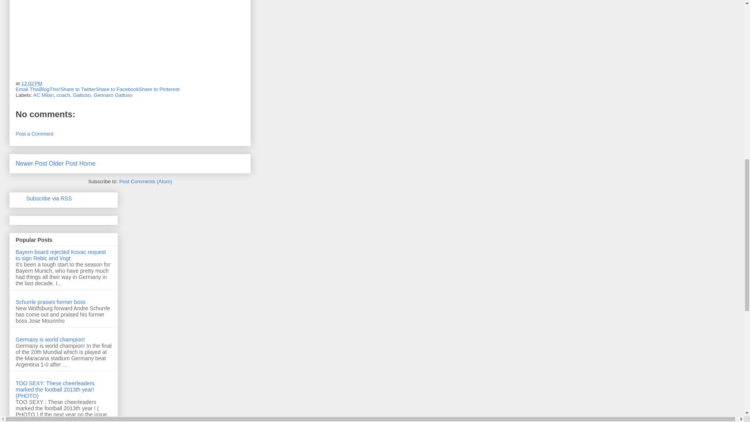 This screenshot has height=422, width=750. I want to click on BlogThis!, so click(49, 89).